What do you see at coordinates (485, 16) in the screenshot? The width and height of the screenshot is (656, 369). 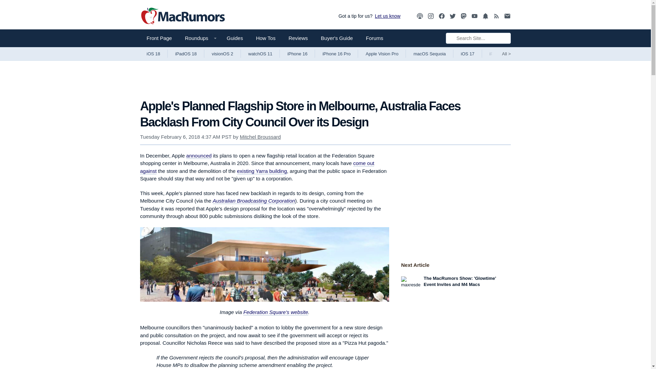 I see `Notifications` at bounding box center [485, 16].